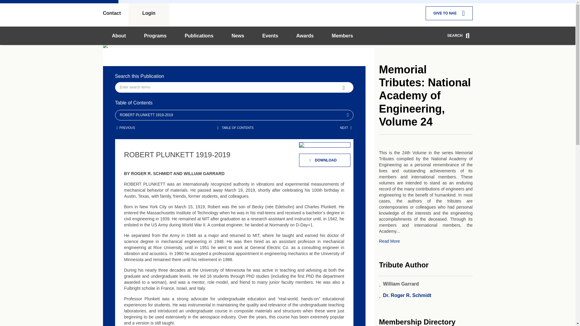  I want to click on GIVE TO NAE, so click(449, 13).